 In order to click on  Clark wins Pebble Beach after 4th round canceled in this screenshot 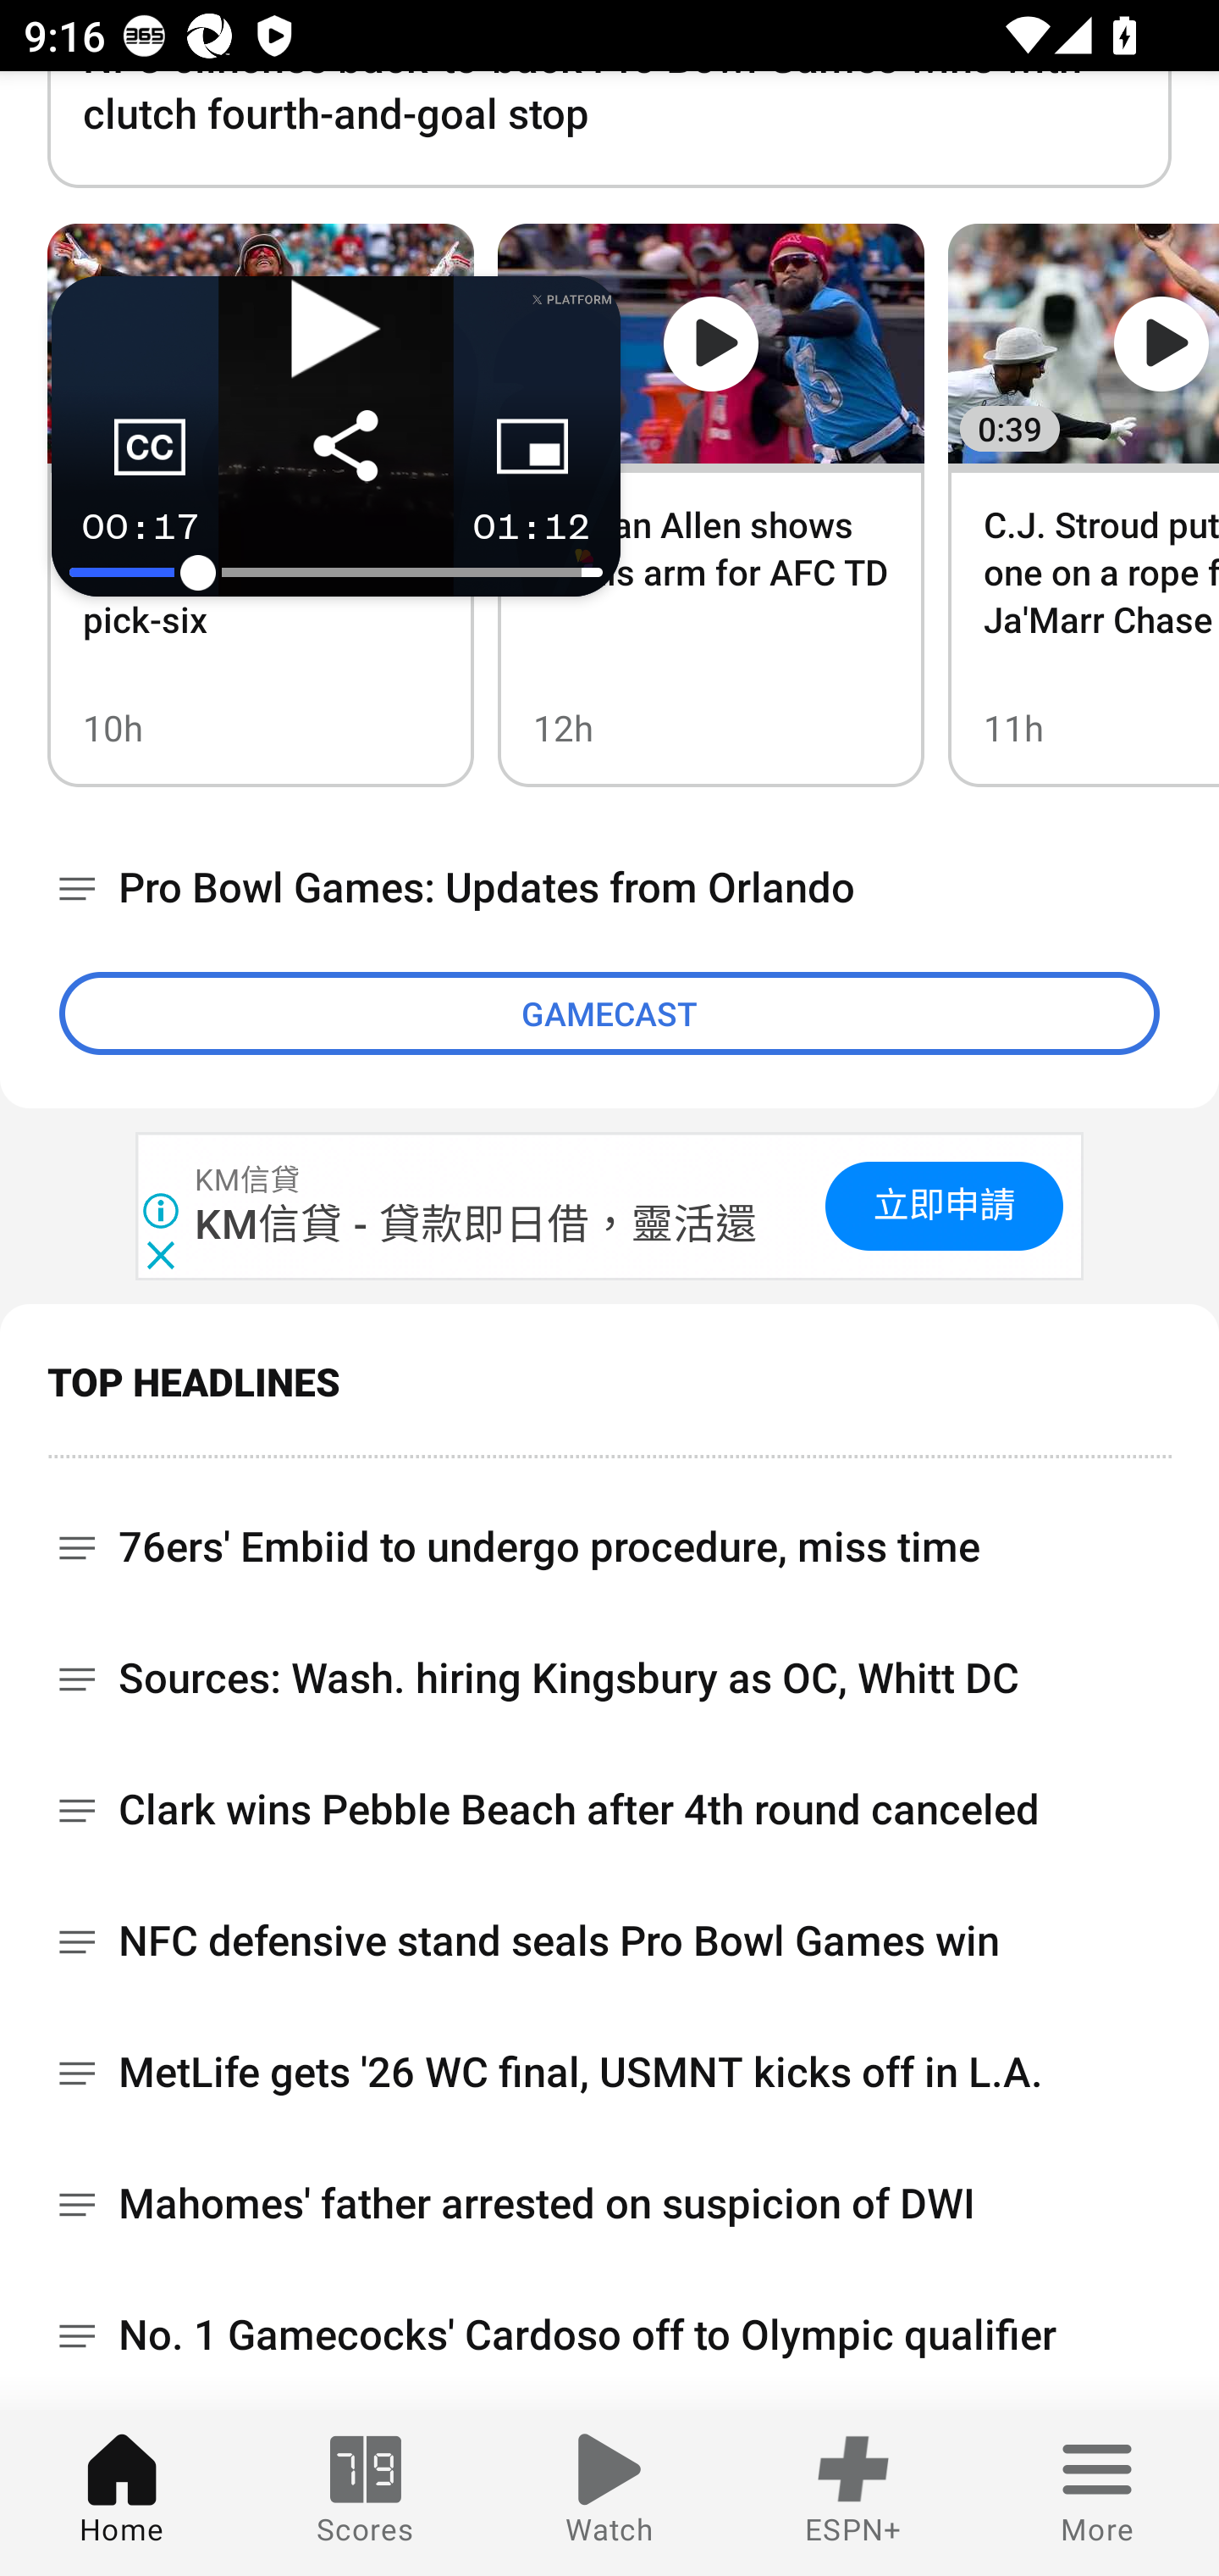, I will do `click(609, 1810)`.